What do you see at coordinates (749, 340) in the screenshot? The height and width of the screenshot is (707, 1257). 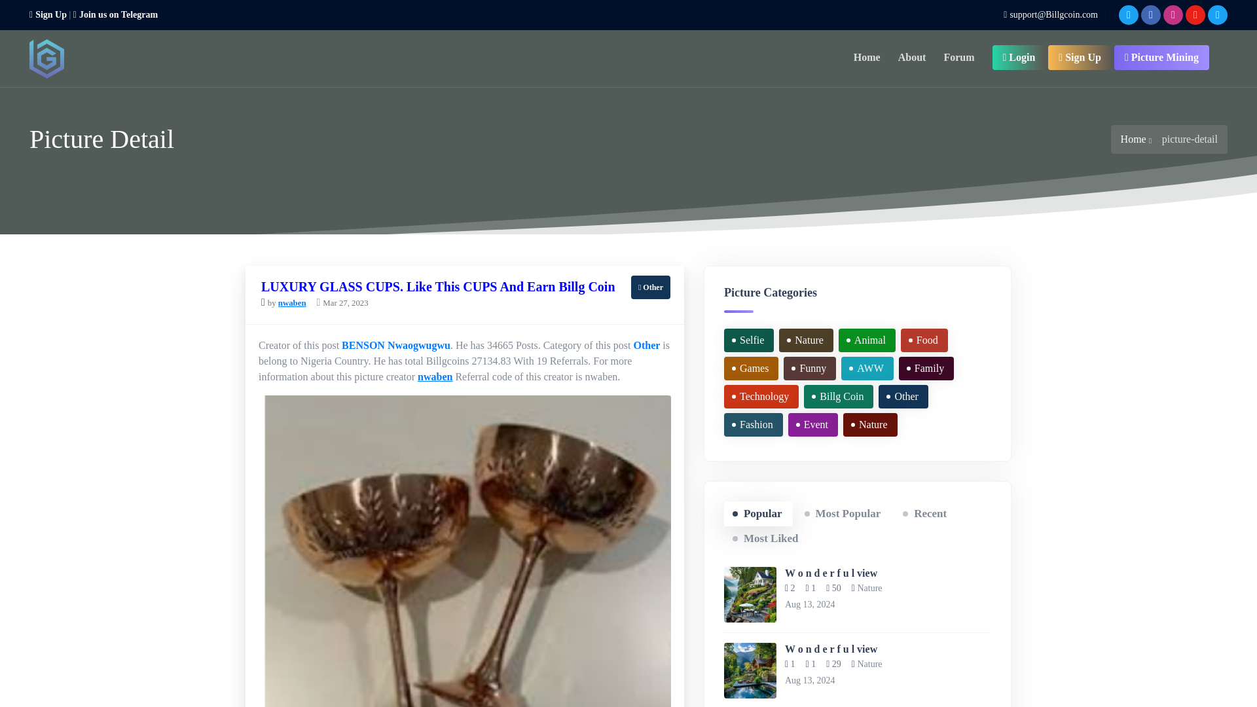 I see `Selfie` at bounding box center [749, 340].